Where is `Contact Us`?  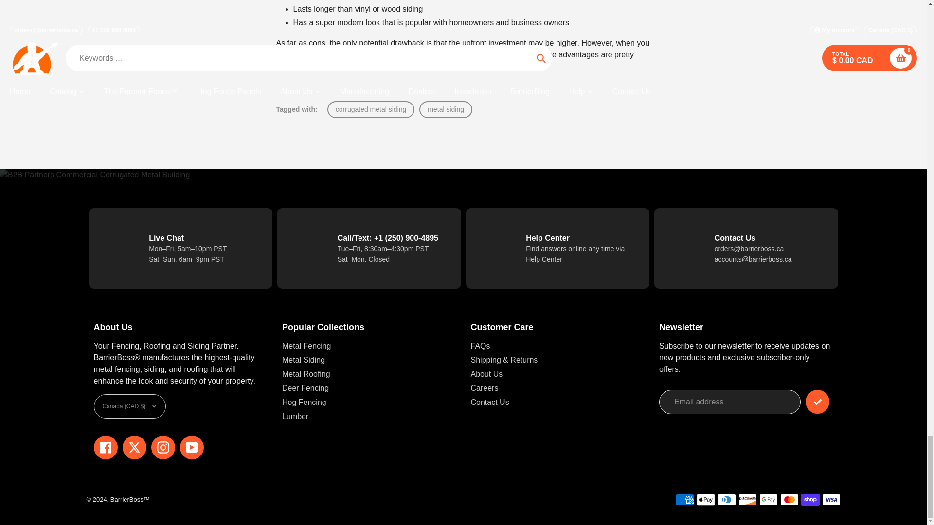 Contact Us is located at coordinates (749, 249).